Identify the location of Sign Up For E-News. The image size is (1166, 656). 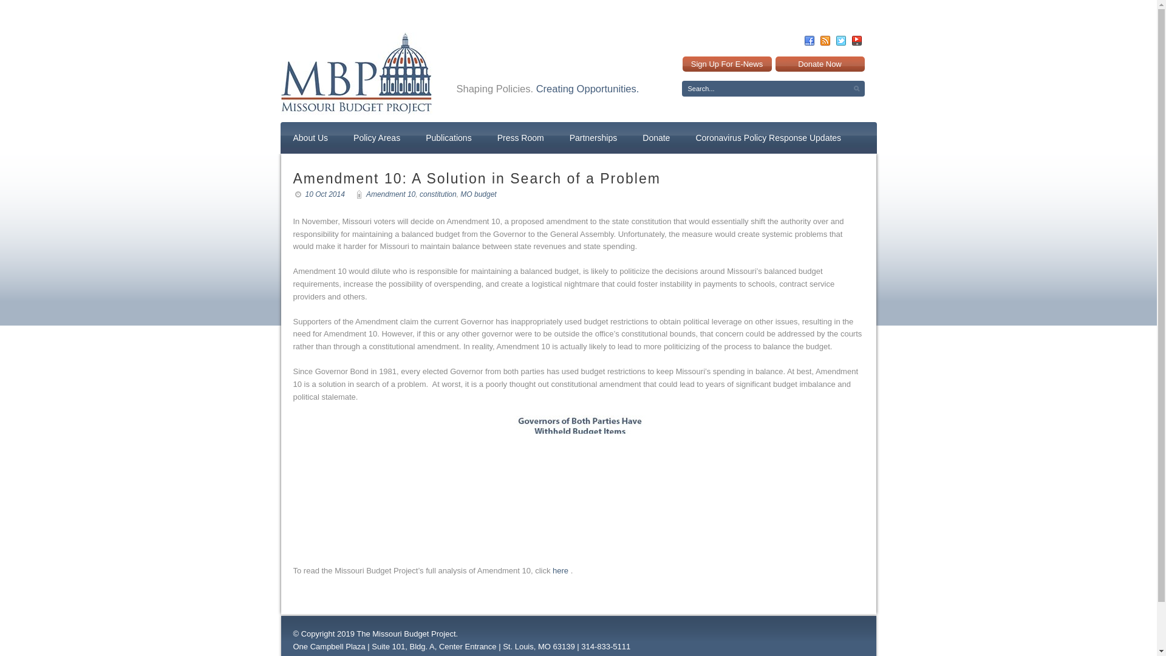
(727, 63).